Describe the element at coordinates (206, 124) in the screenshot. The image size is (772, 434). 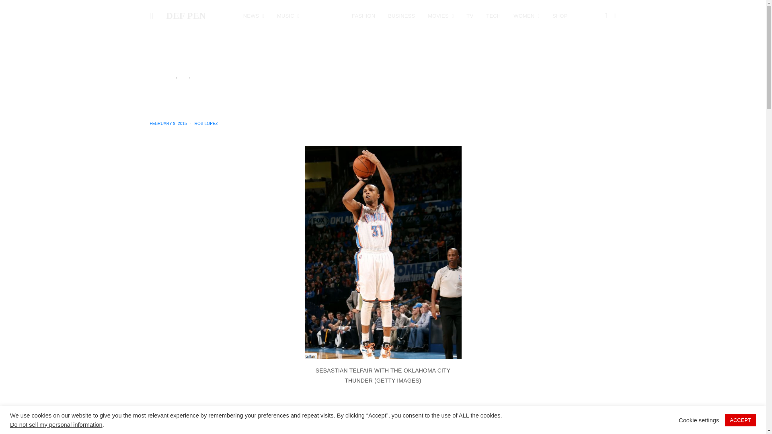
I see `View all posts by Rob Lopez` at that location.